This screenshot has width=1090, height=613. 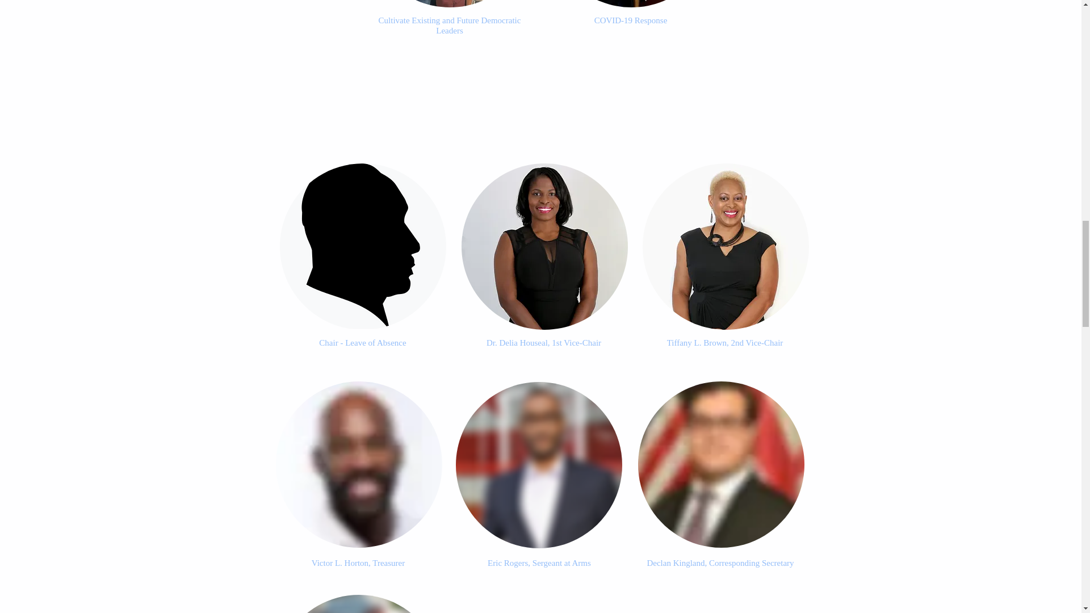 What do you see at coordinates (359, 562) in the screenshot?
I see `Victor L. Horton, Treasurer` at bounding box center [359, 562].